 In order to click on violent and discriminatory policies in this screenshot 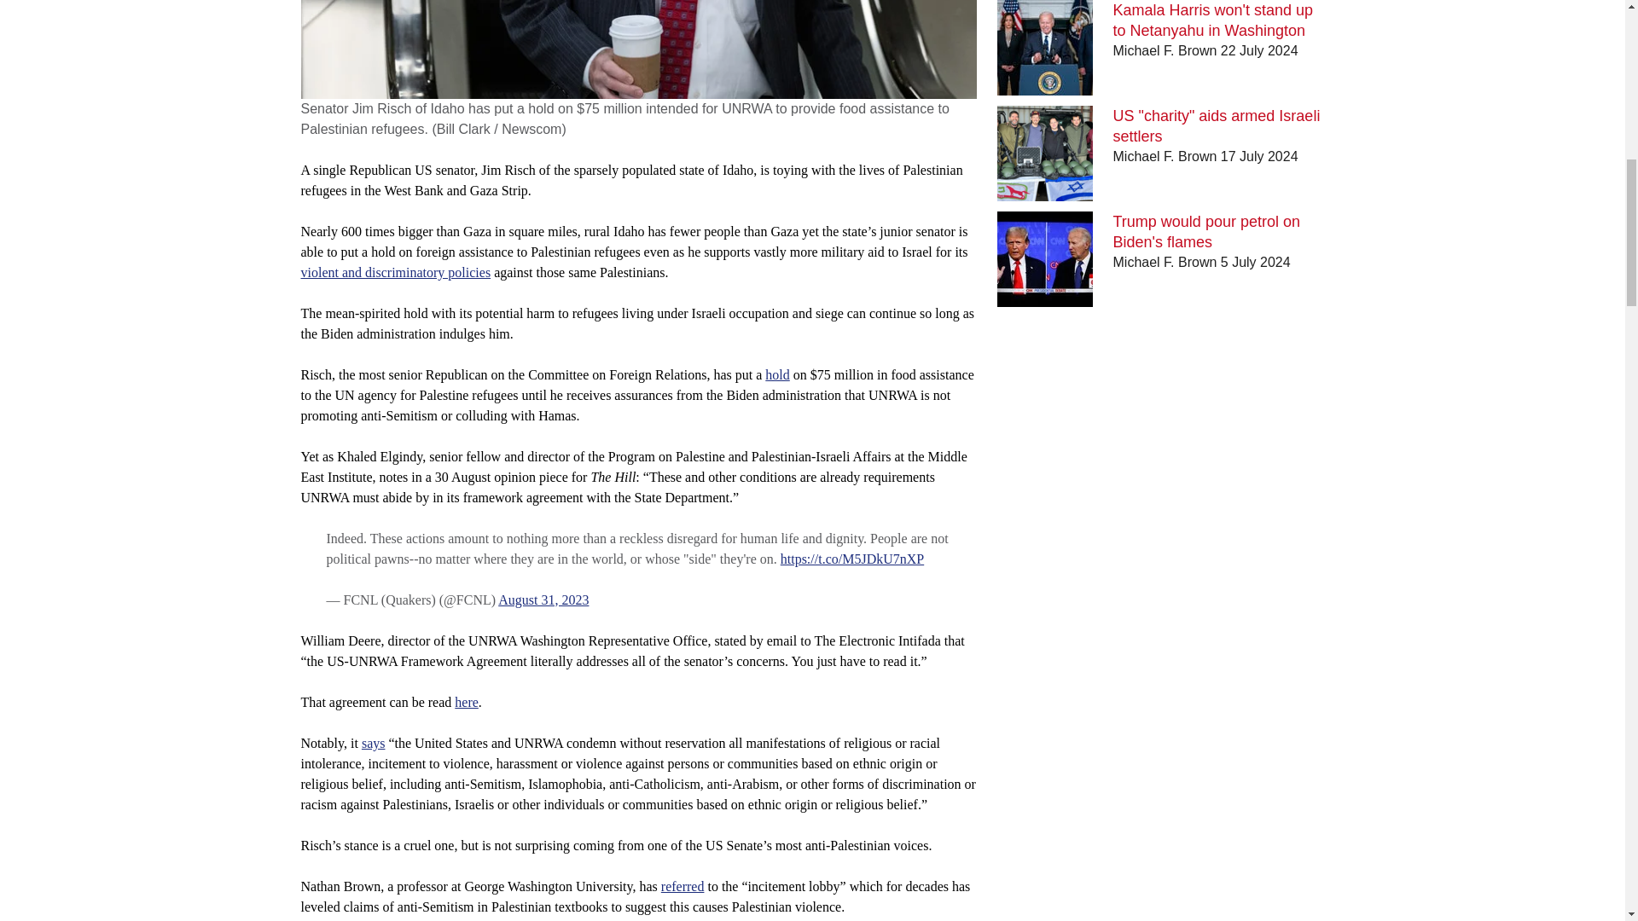, I will do `click(394, 273)`.